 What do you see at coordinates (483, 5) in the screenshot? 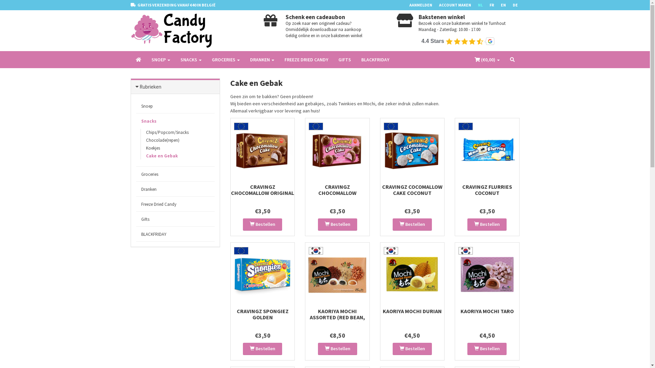
I see `NL` at bounding box center [483, 5].